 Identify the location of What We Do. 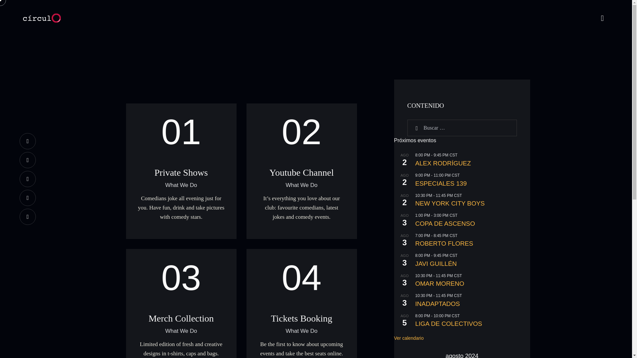
(181, 185).